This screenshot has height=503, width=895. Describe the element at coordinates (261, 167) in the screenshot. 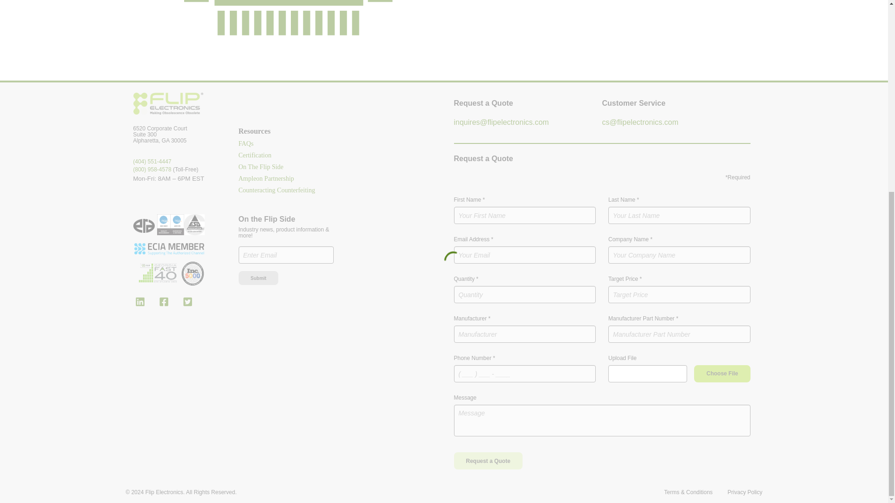

I see `On The Flip Side` at that location.